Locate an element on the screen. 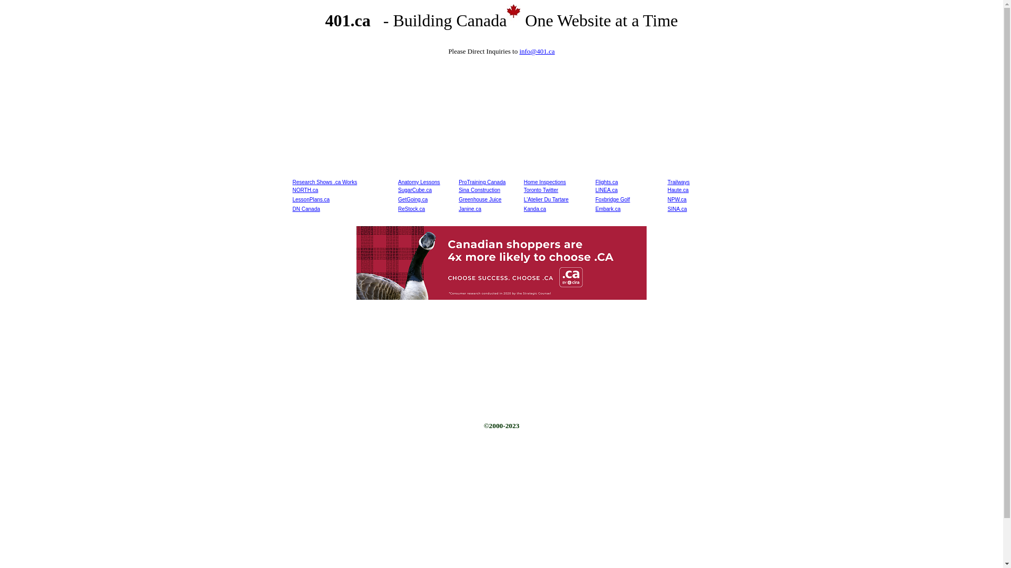 The width and height of the screenshot is (1011, 568). Embark.ca is located at coordinates (608, 209).